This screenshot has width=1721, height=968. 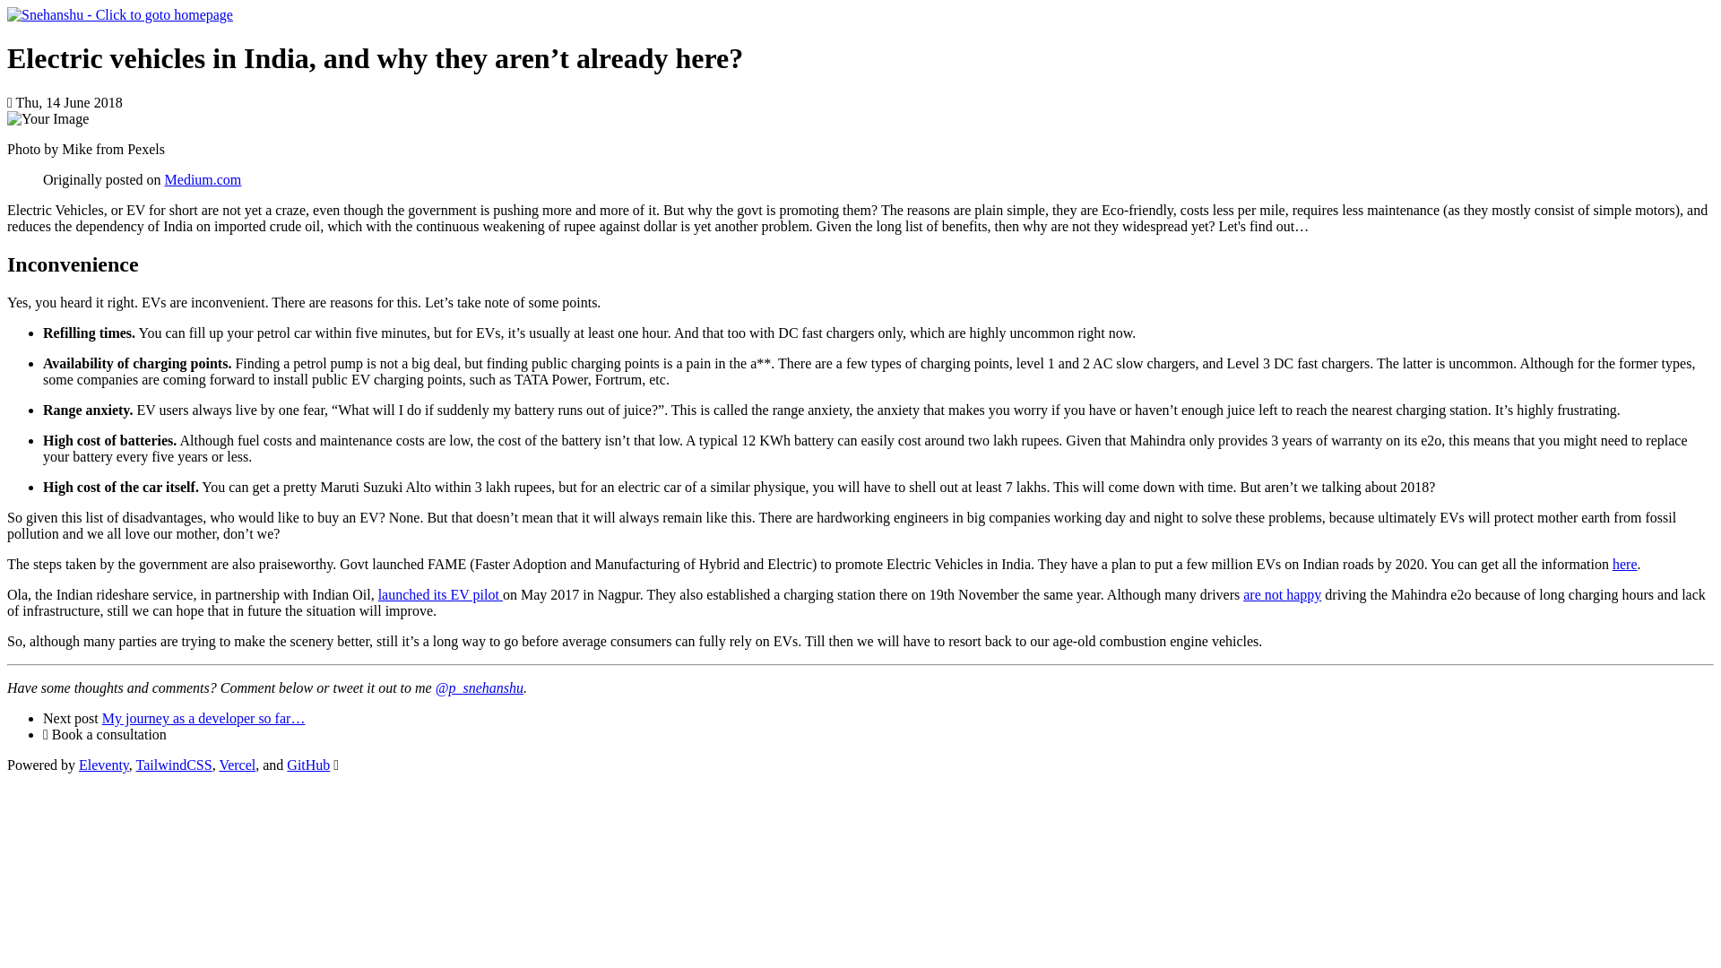 What do you see at coordinates (237, 764) in the screenshot?
I see `Vercel` at bounding box center [237, 764].